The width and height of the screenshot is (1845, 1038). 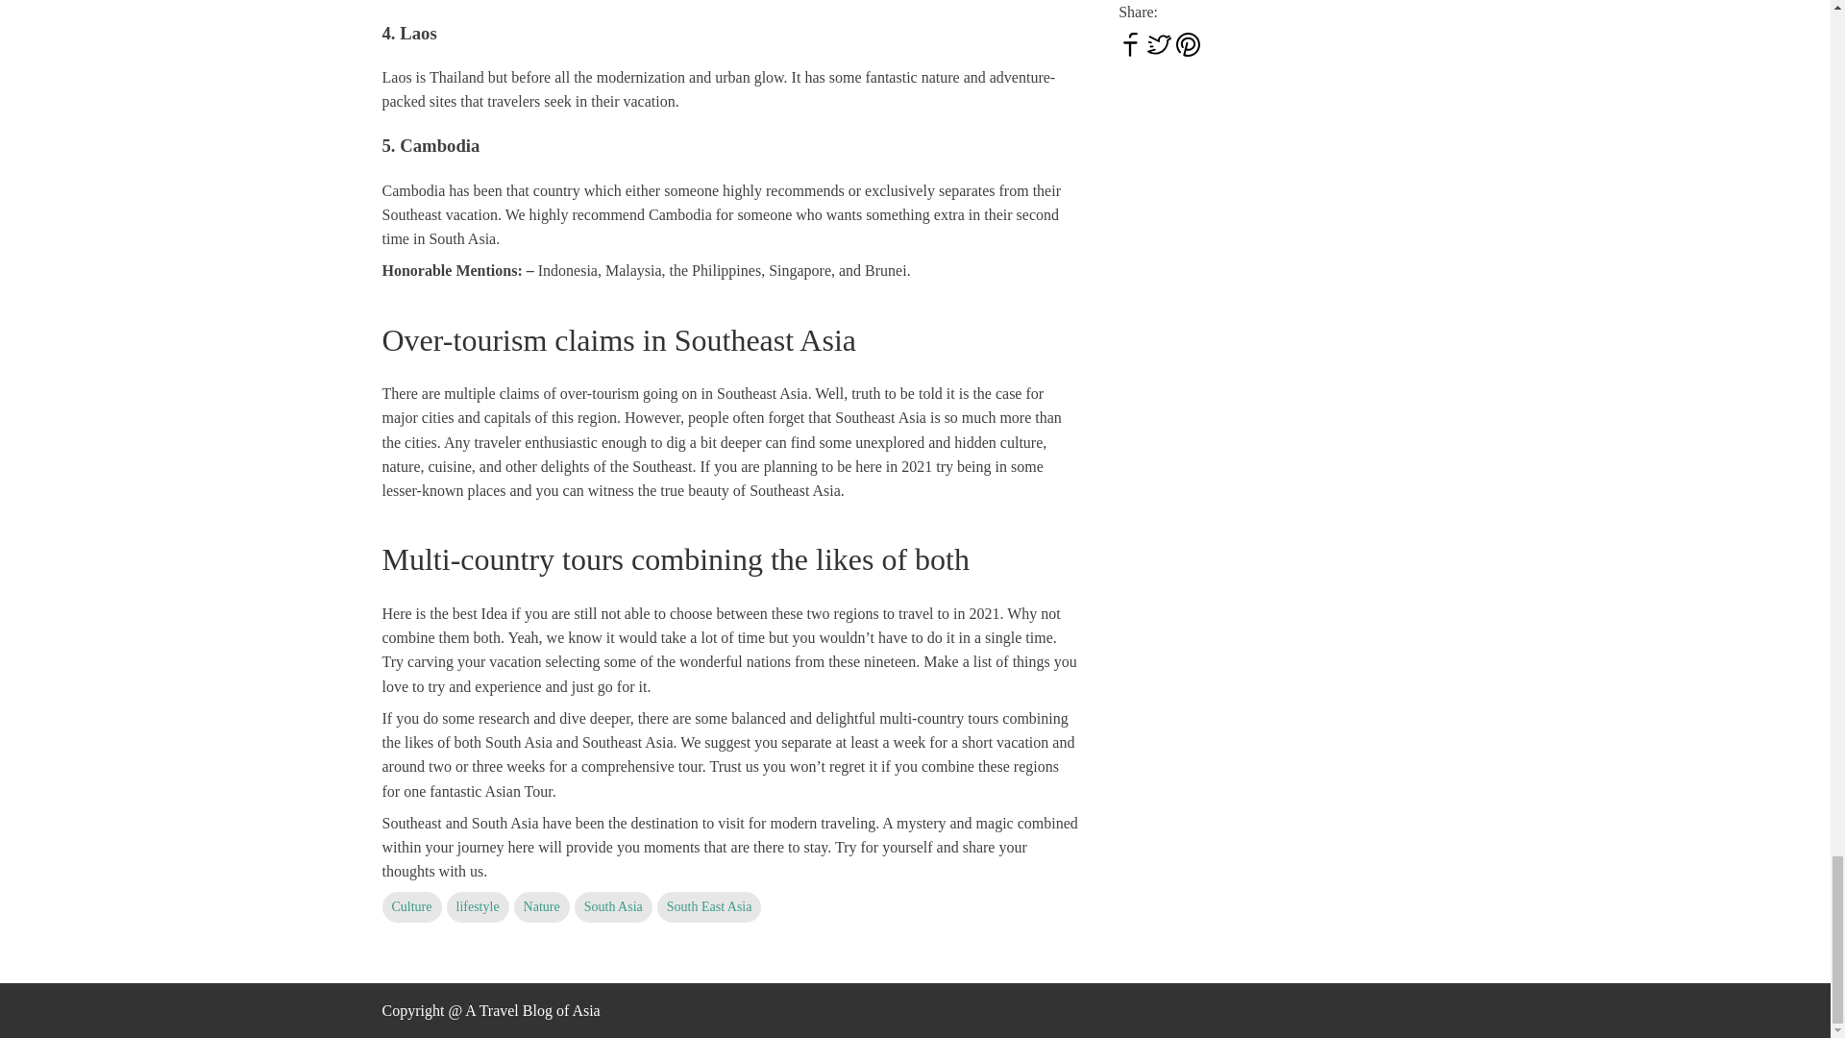 I want to click on lifestyle Tag, so click(x=477, y=907).